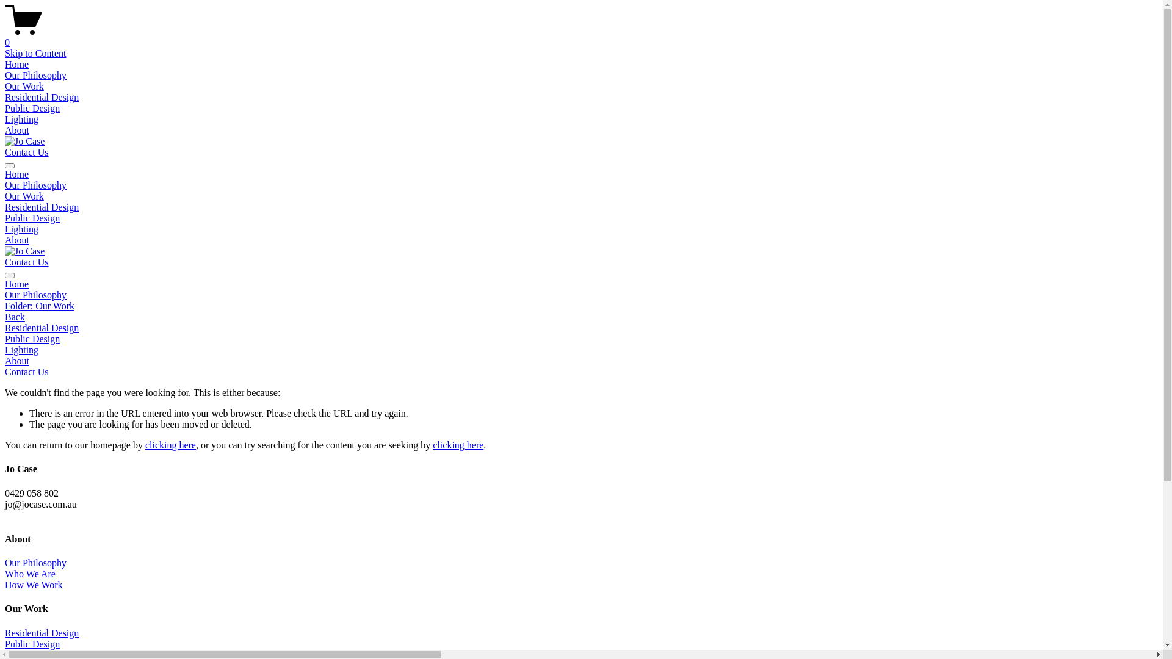  Describe the element at coordinates (24, 196) in the screenshot. I see `Our Work` at that location.